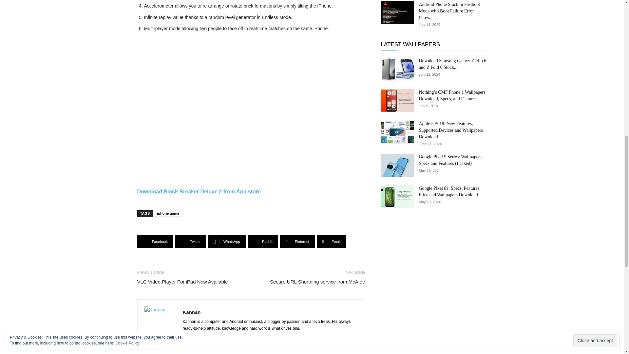  Describe the element at coordinates (332, 242) in the screenshot. I see `Email` at that location.